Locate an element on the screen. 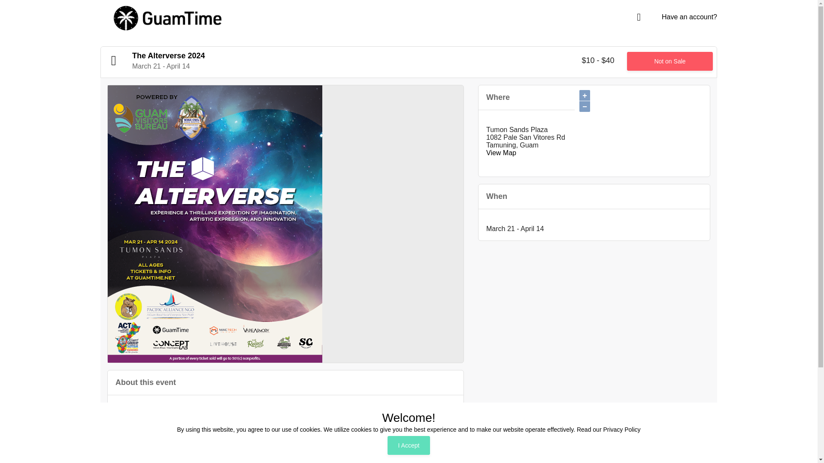 The height and width of the screenshot is (463, 824). I Accept is located at coordinates (409, 445).